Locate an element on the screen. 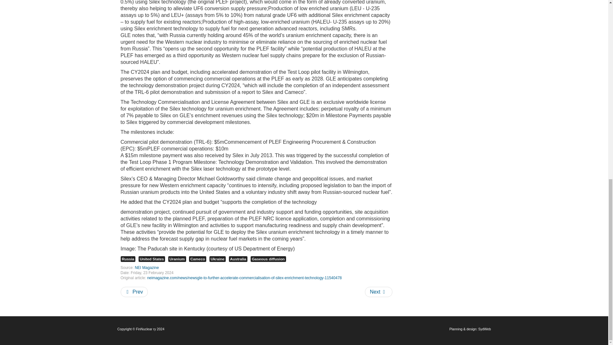 The height and width of the screenshot is (345, 613). Australia is located at coordinates (238, 259).